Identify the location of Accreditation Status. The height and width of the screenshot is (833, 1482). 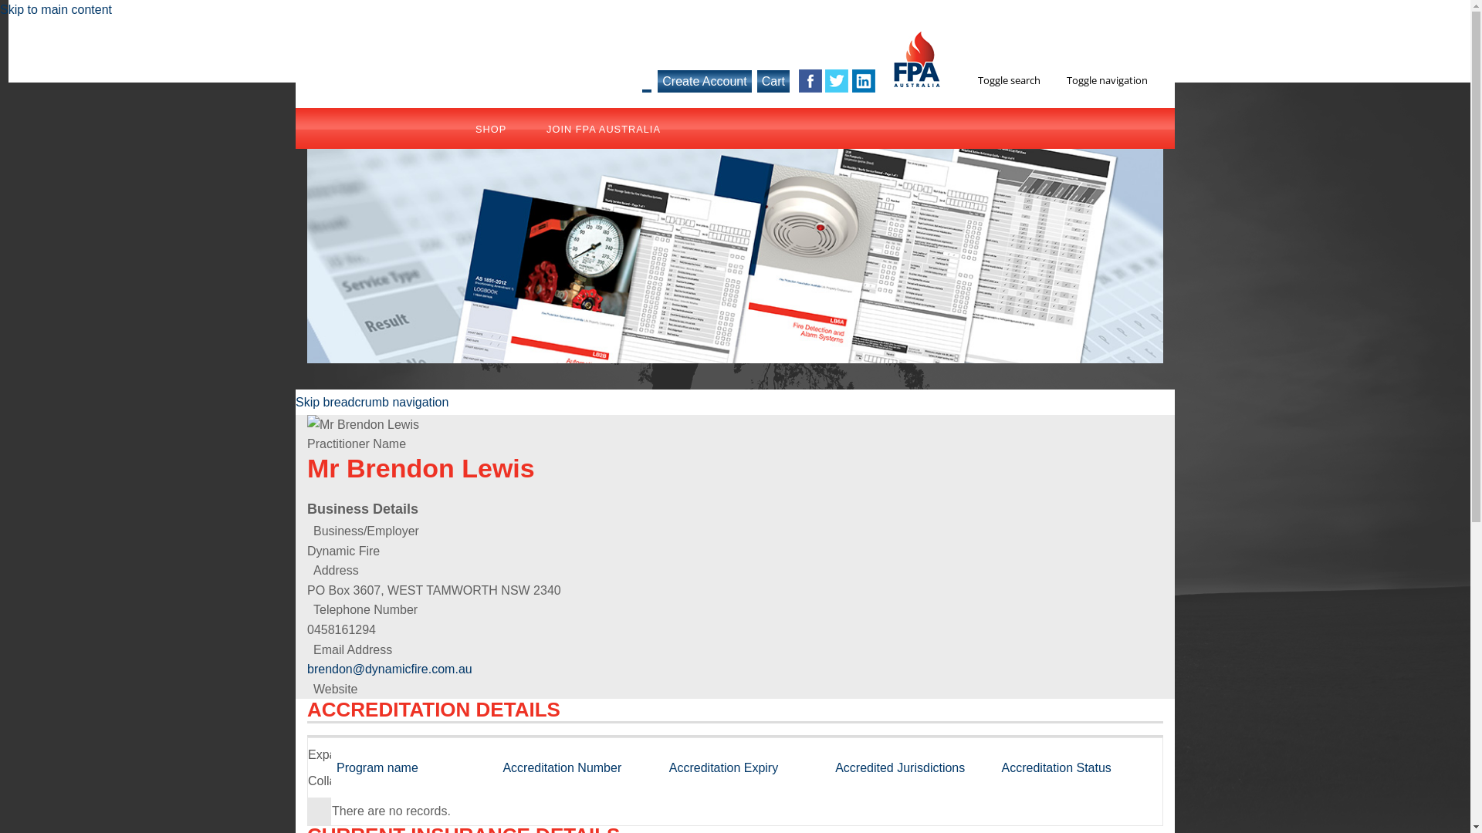
(1057, 768).